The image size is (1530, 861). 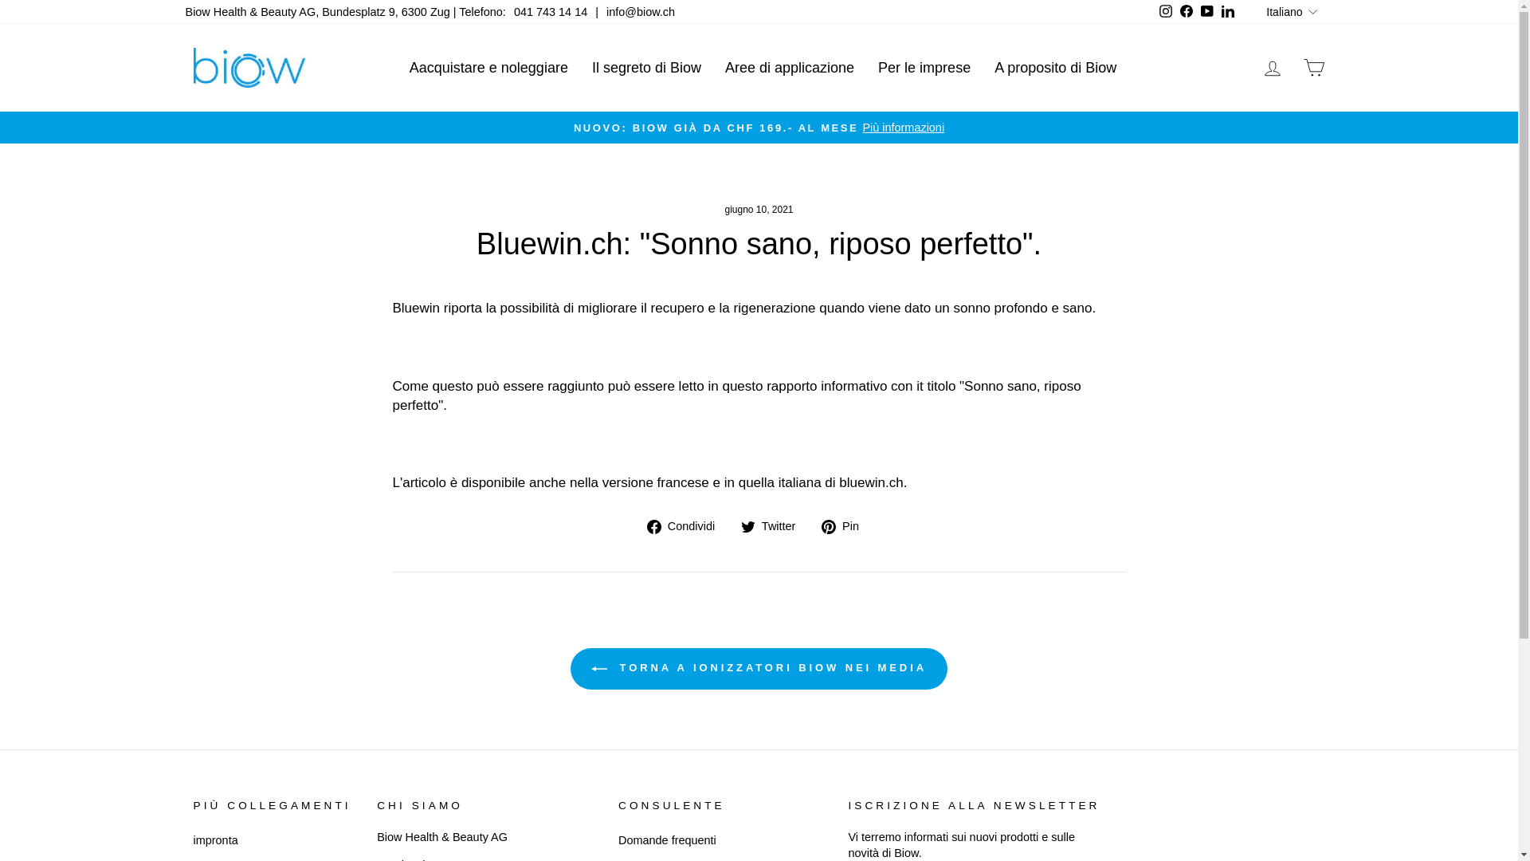 I want to click on Domande frequenti, so click(x=668, y=840).